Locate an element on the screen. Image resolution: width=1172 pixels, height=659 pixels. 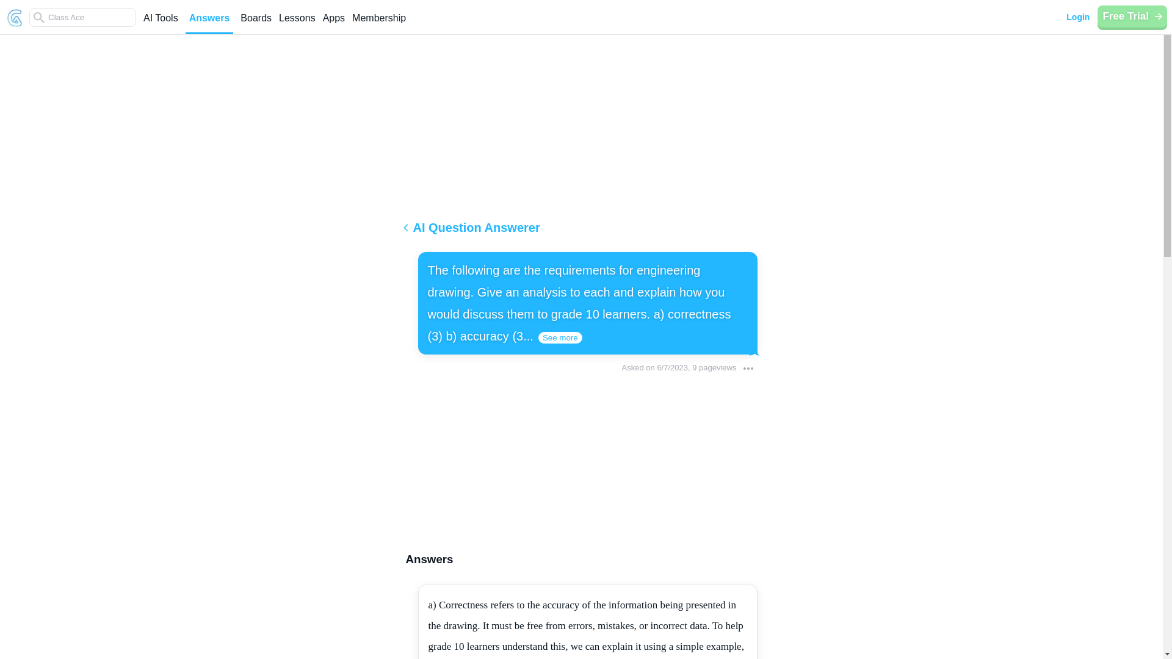
Login is located at coordinates (1077, 17).